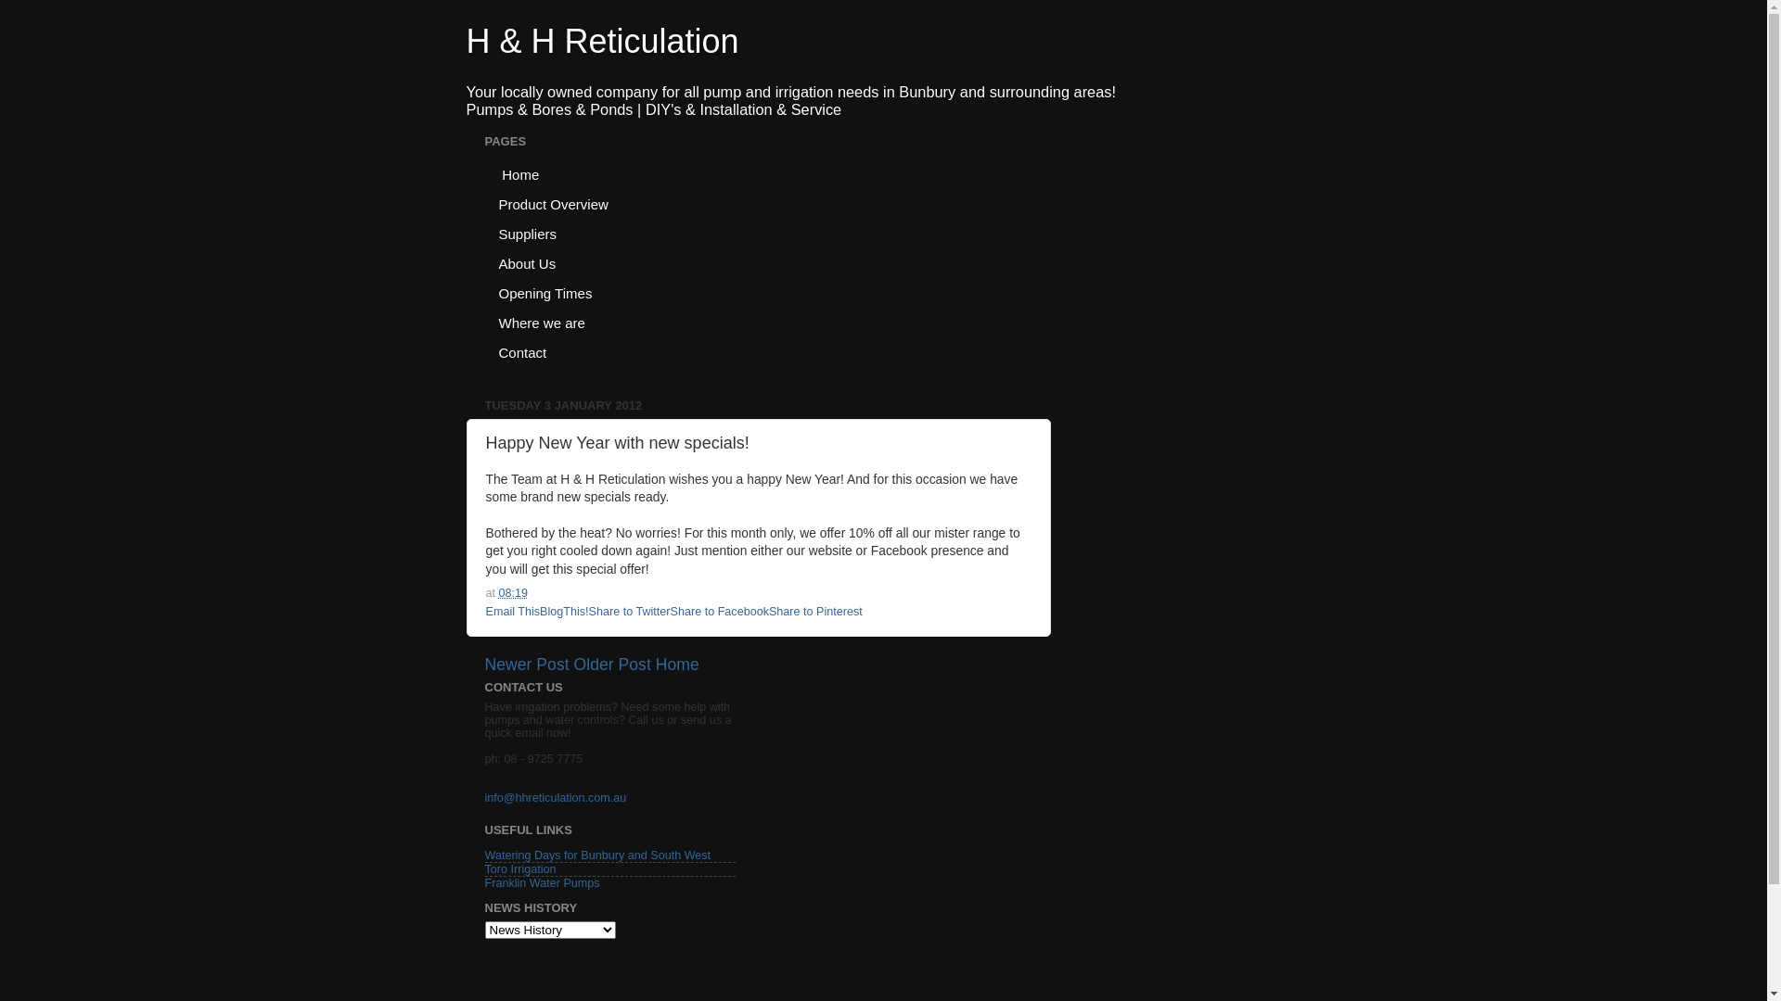 The image size is (1781, 1001). Describe the element at coordinates (519, 869) in the screenshot. I see `Toro Irrigation` at that location.